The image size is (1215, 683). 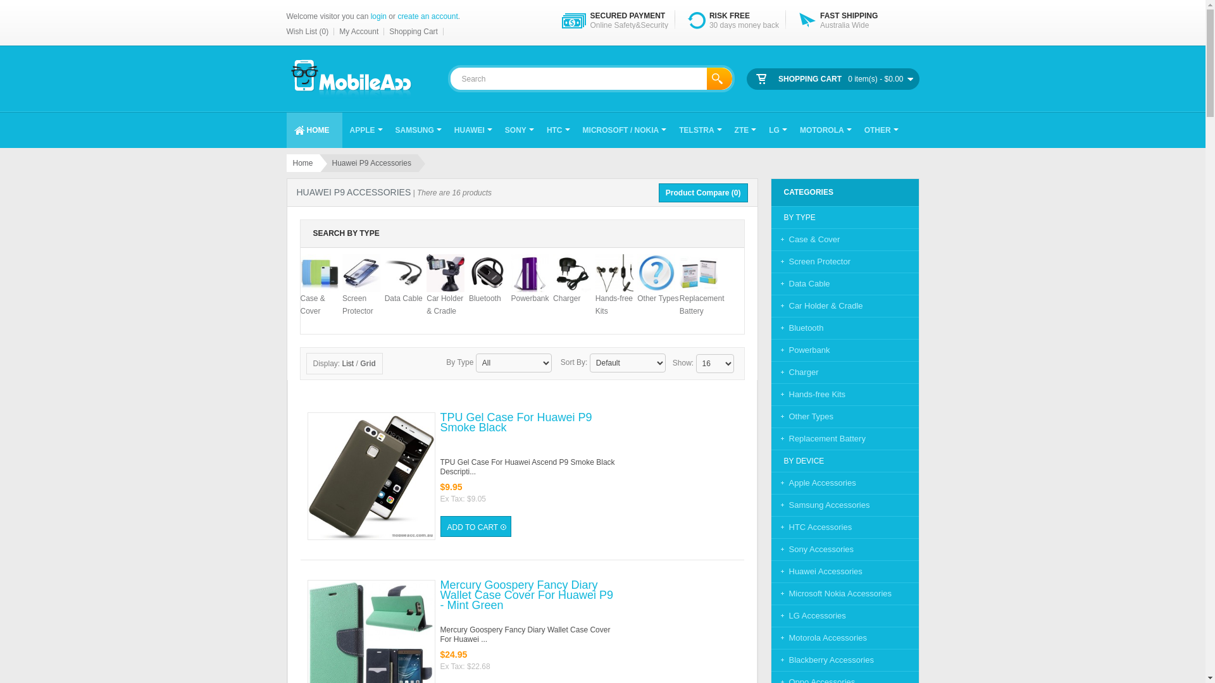 I want to click on Huawei P9 Accessories, so click(x=368, y=163).